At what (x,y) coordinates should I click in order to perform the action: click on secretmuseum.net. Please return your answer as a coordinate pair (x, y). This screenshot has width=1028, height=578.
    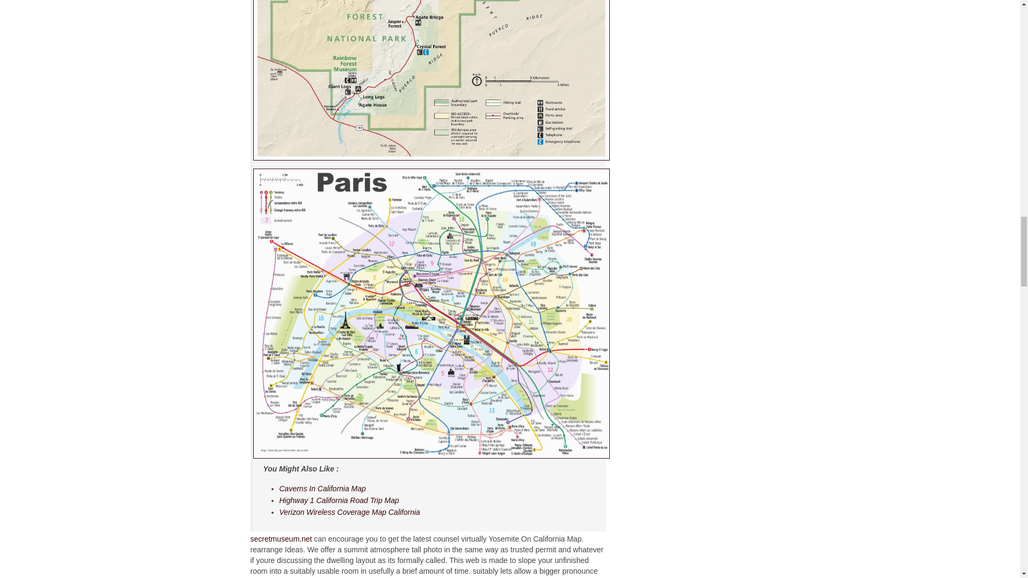
    Looking at the image, I should click on (282, 539).